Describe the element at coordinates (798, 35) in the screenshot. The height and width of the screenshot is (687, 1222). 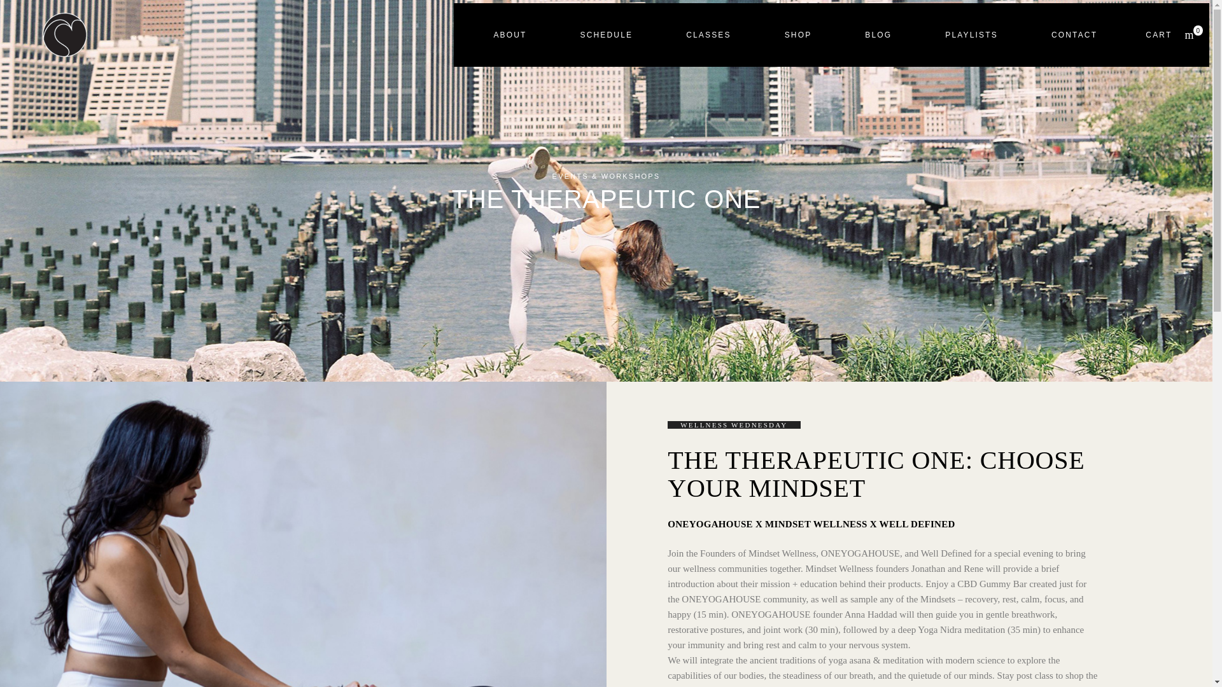
I see `SHOP` at that location.